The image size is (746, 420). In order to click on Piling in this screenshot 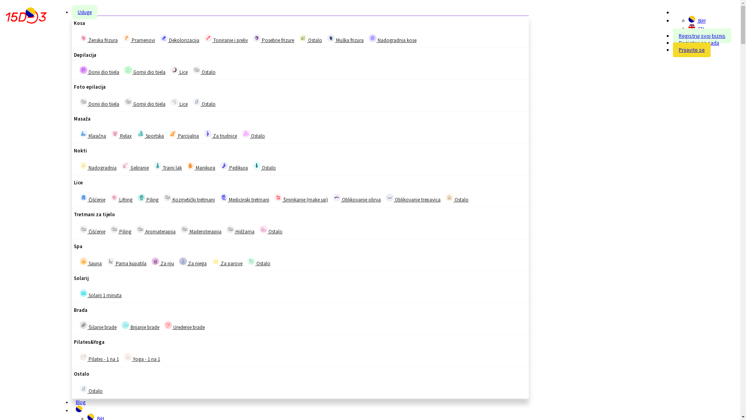, I will do `click(148, 198)`.